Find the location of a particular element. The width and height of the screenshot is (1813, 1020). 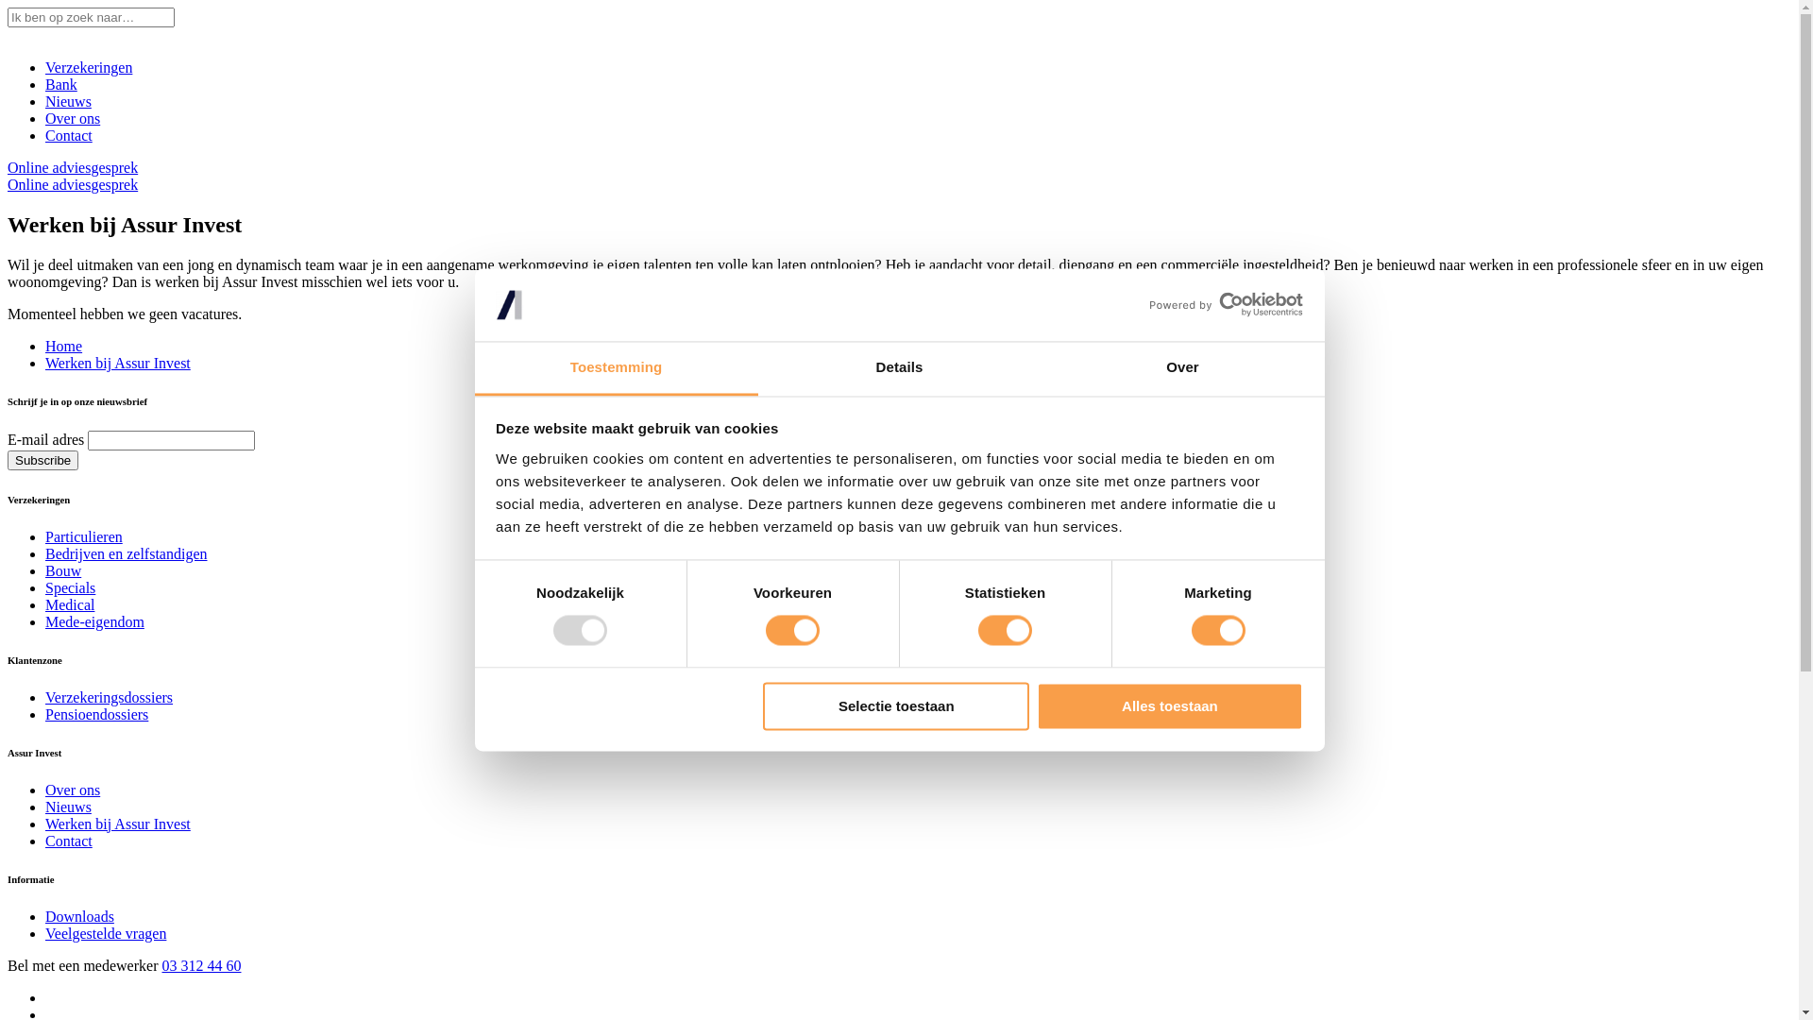

Pensioendossiers is located at coordinates (96, 714).